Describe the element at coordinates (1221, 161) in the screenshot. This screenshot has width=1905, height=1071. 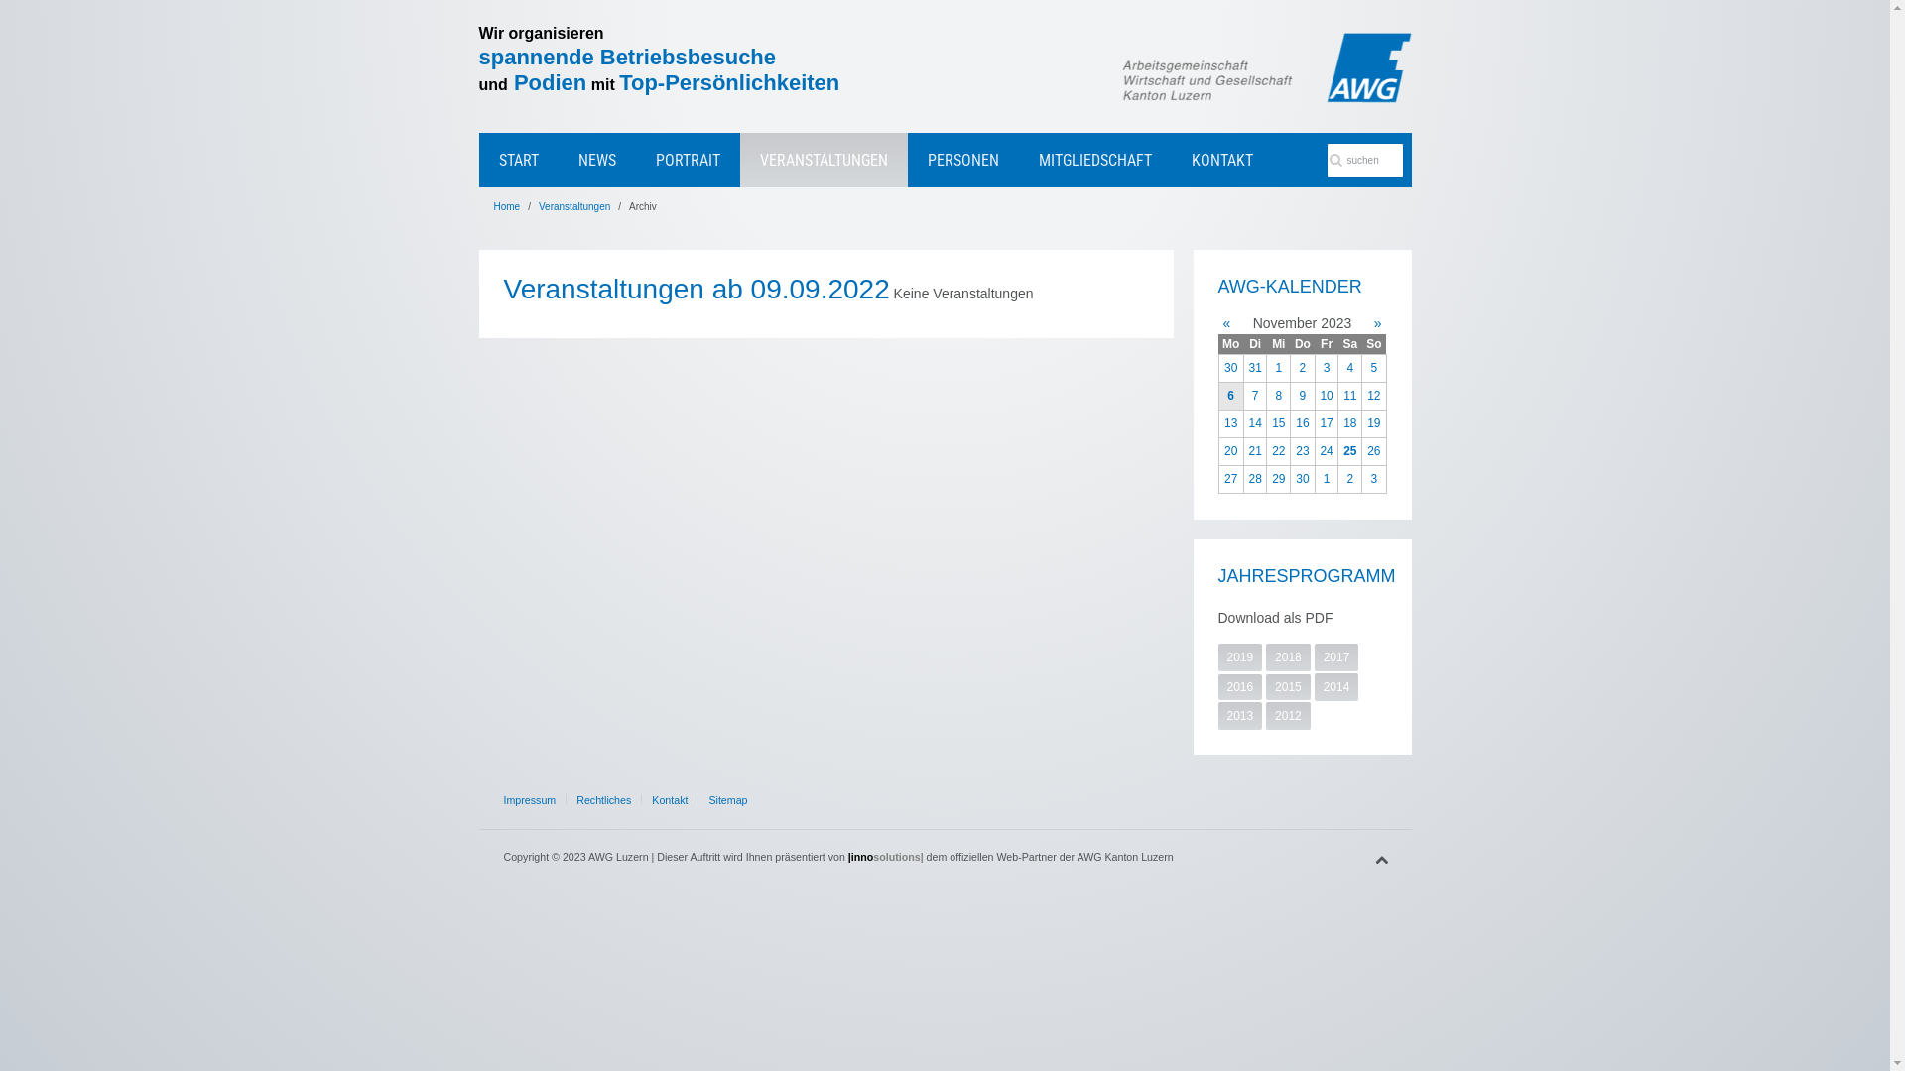
I see `KONTAKT` at that location.